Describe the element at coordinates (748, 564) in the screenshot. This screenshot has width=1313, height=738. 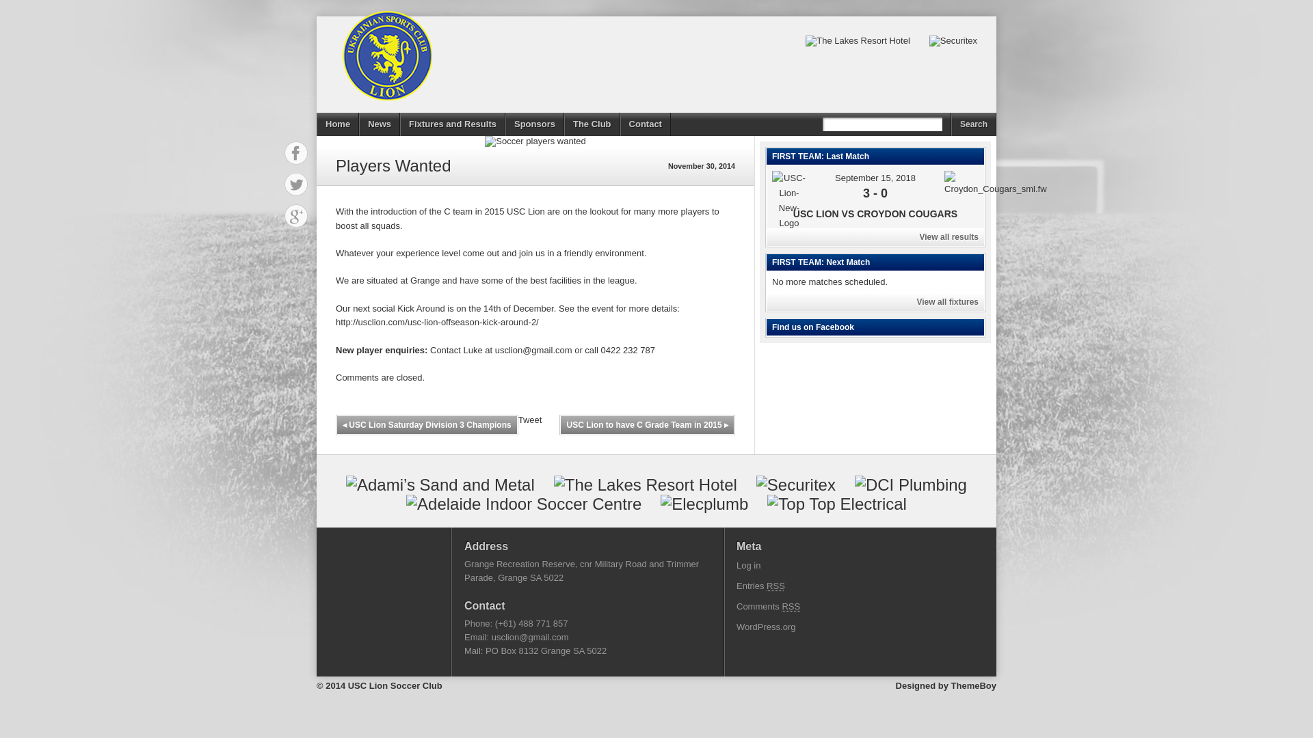
I see `Log in` at that location.